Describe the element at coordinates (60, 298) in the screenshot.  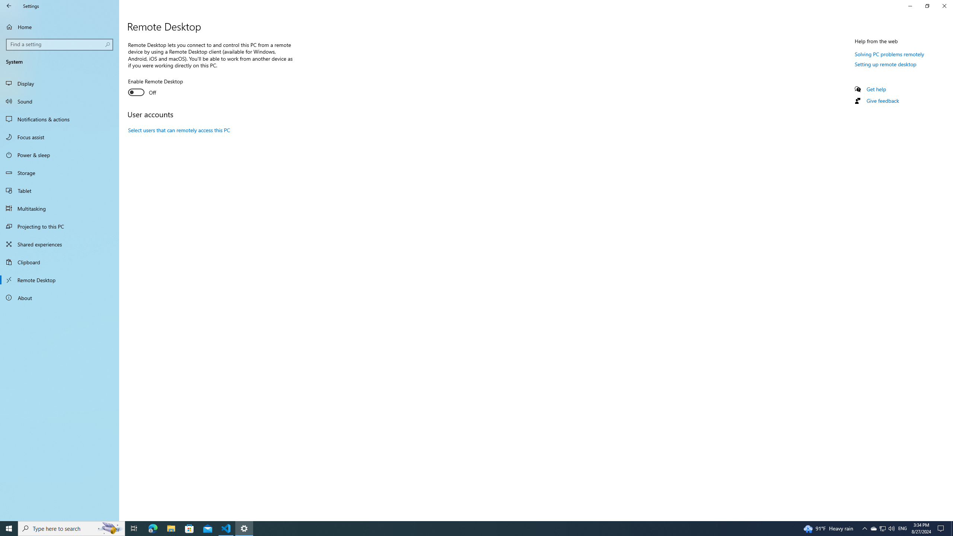
I see `About` at that location.